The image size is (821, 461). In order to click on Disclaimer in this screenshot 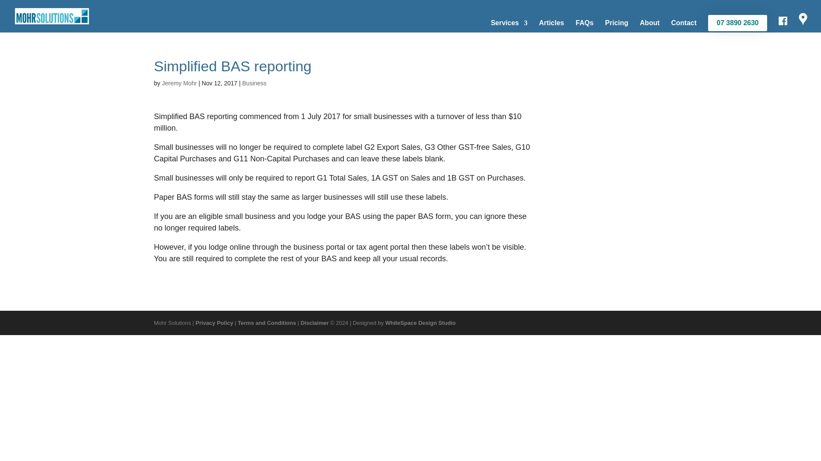, I will do `click(315, 323)`.